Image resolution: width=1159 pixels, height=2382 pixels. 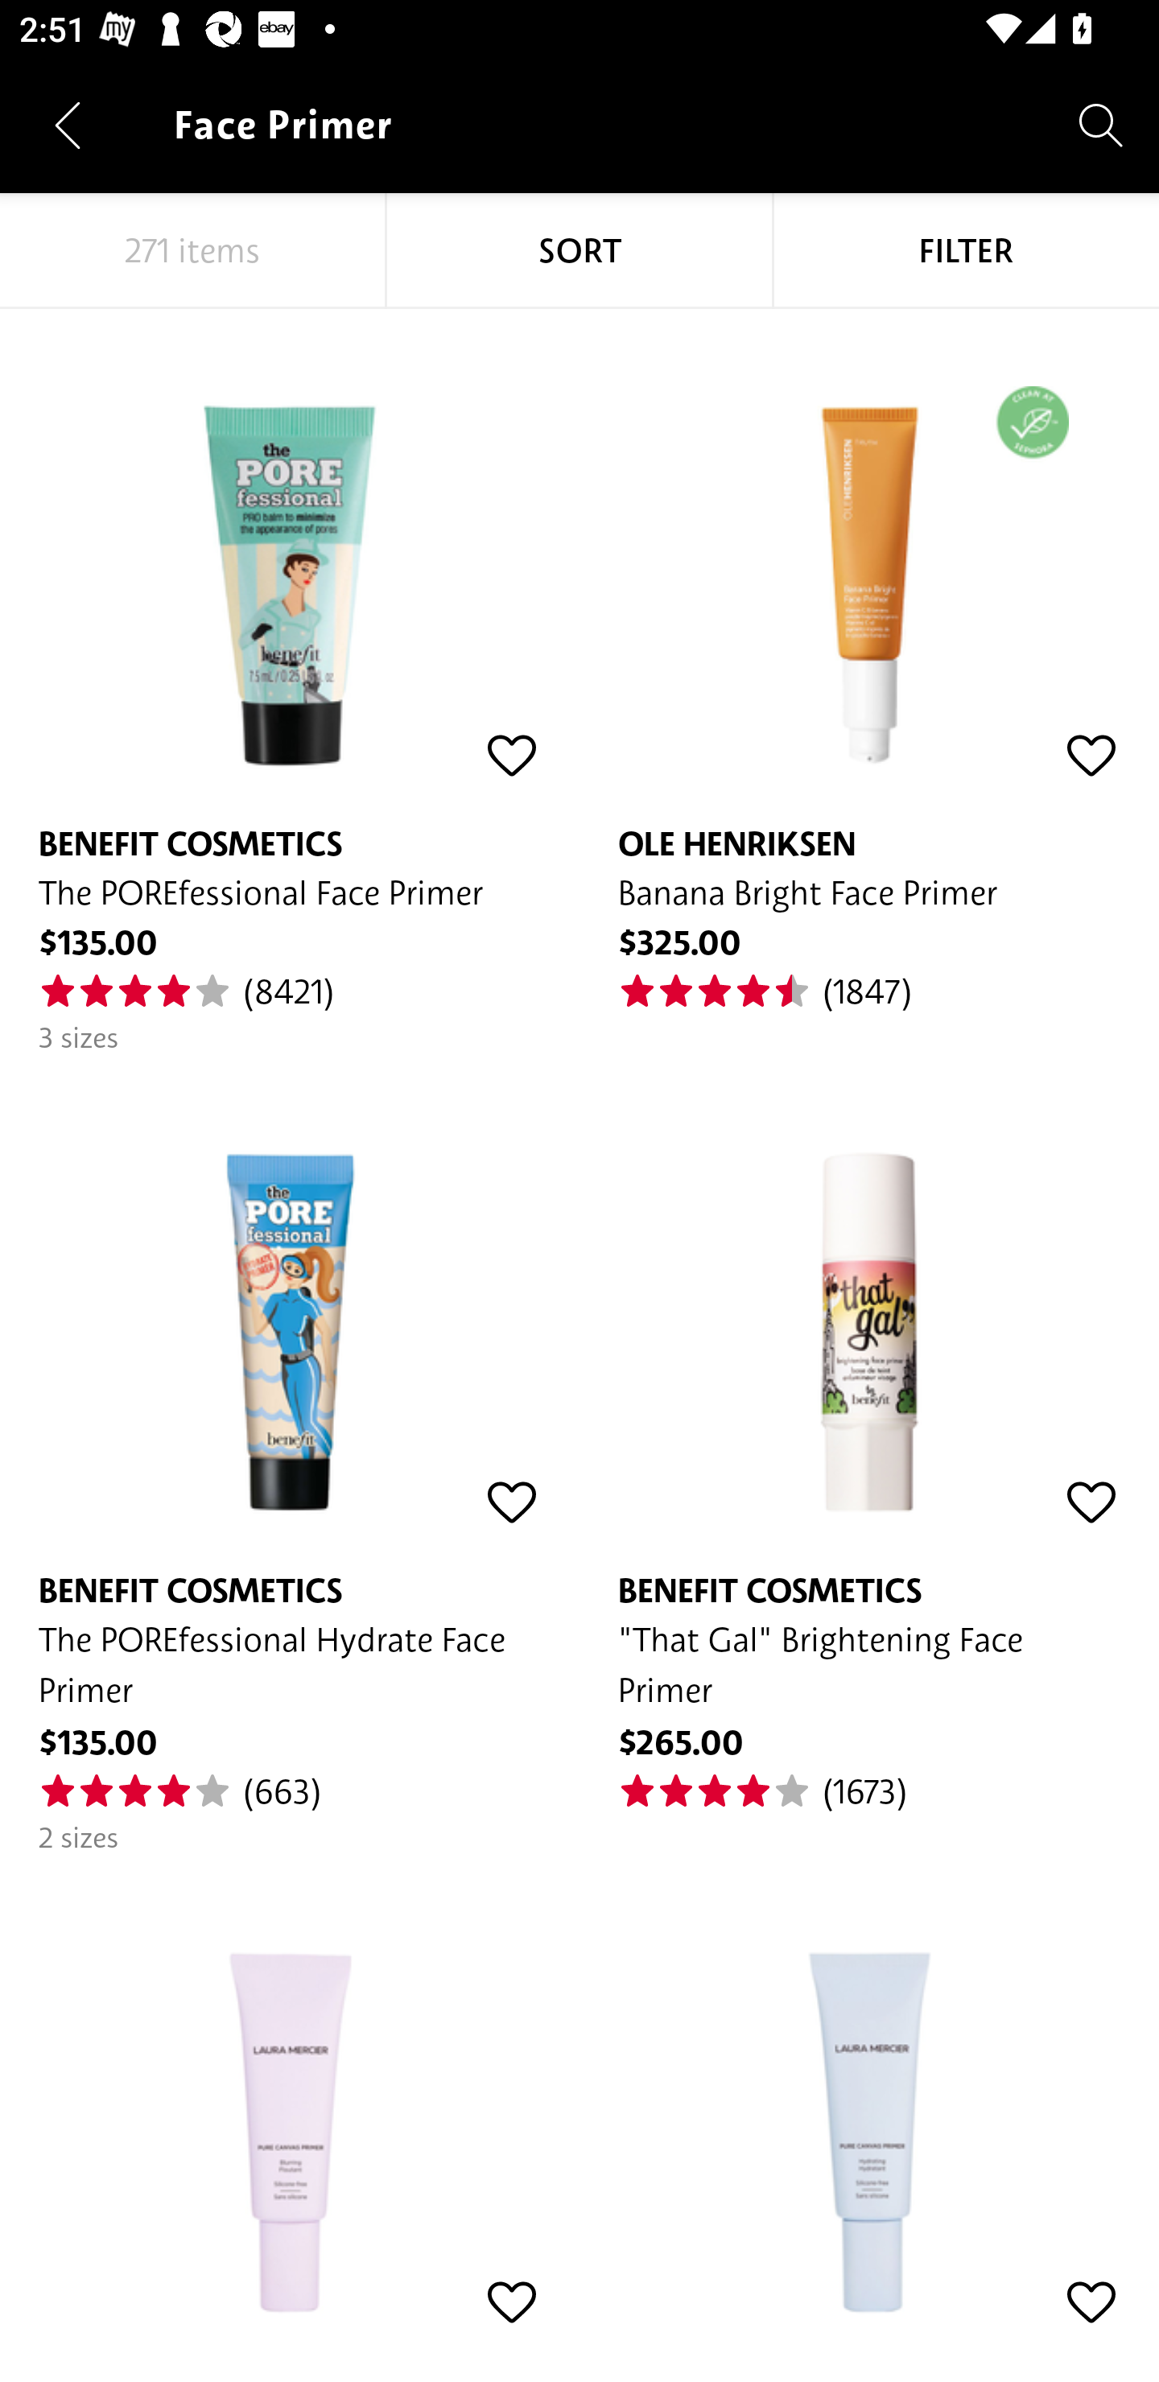 What do you see at coordinates (869, 2099) in the screenshot?
I see `LAURA MERCIER` at bounding box center [869, 2099].